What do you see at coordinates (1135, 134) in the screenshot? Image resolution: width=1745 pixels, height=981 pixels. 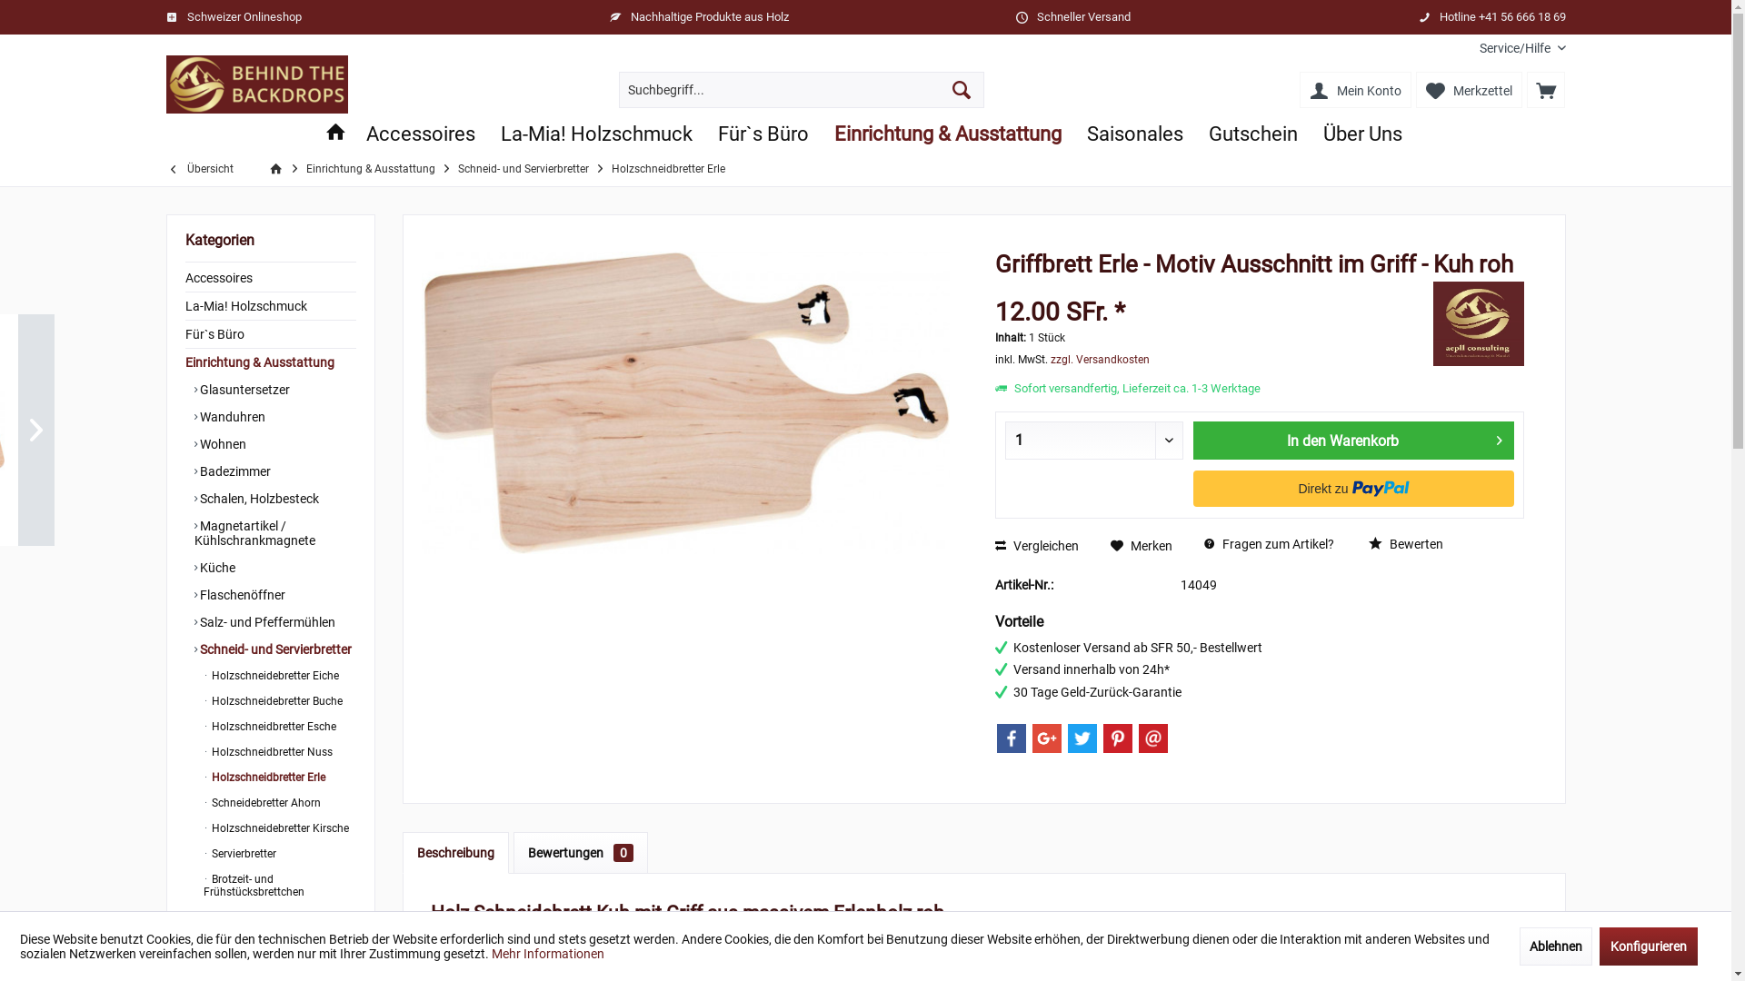 I see `Saisonales` at bounding box center [1135, 134].